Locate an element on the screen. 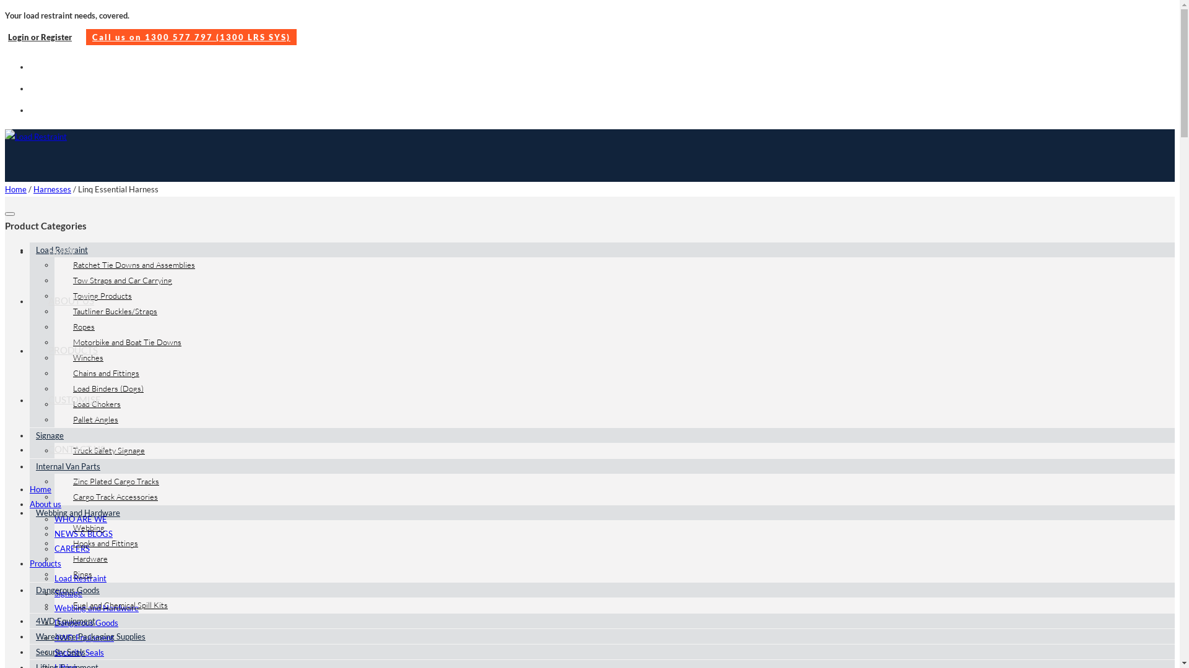 The image size is (1189, 668). Security Seals is located at coordinates (79, 653).